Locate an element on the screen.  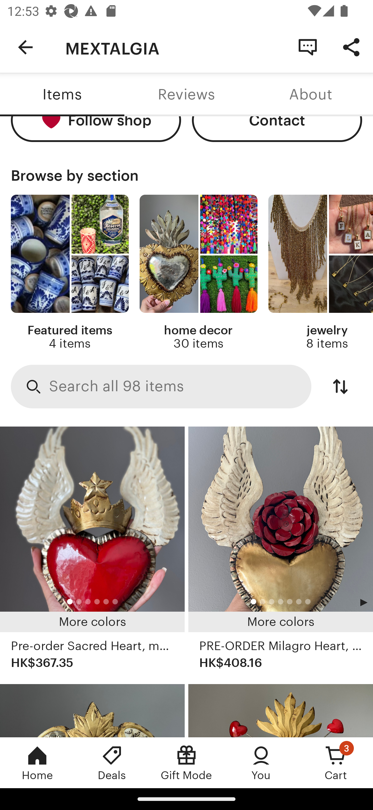
Navigate up is located at coordinates (25, 47).